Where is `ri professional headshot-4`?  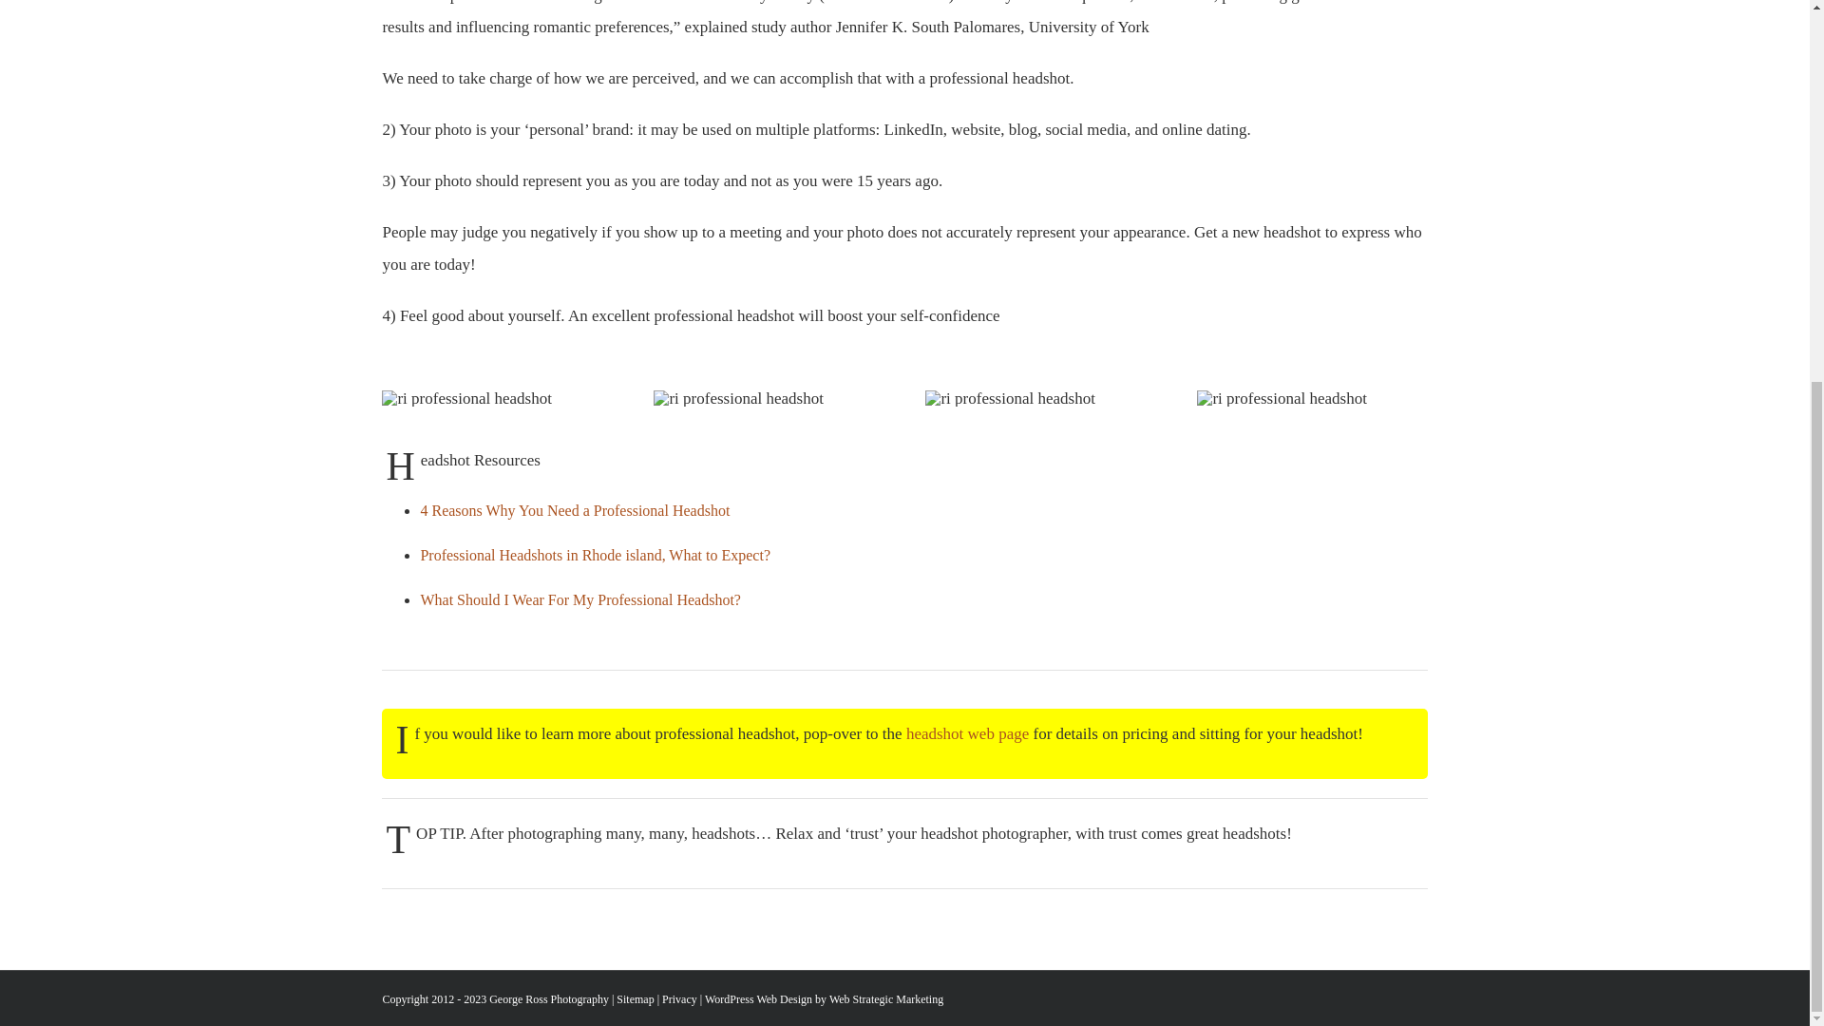
ri professional headshot-4 is located at coordinates (1281, 398).